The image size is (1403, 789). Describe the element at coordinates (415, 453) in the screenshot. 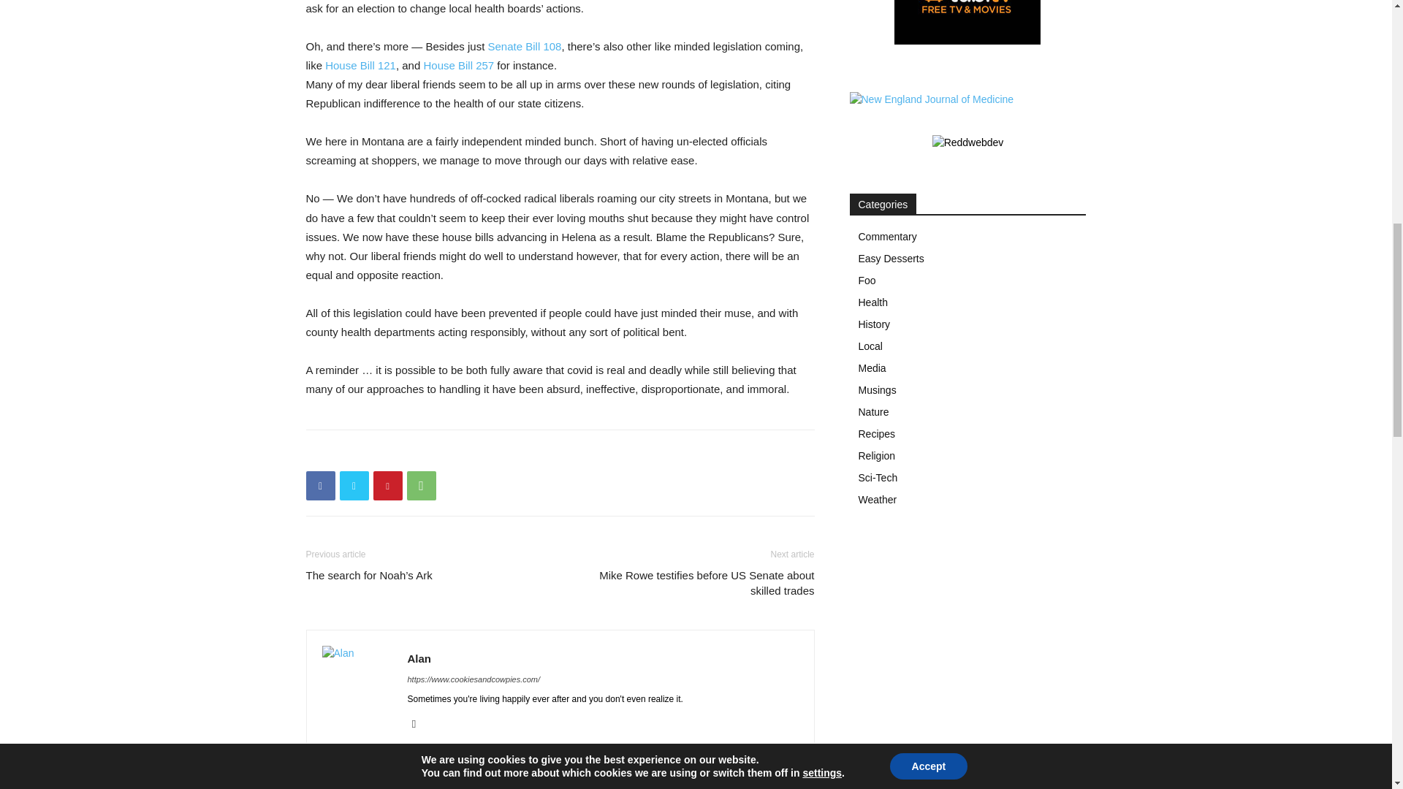

I see `bottomFacebookLike` at that location.